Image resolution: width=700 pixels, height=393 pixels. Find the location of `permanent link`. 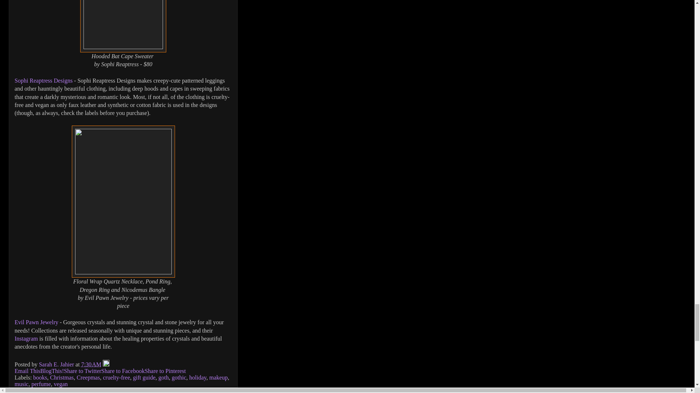

permanent link is located at coordinates (91, 364).